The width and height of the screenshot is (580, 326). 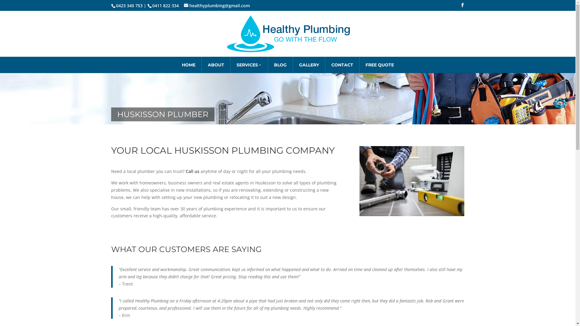 I want to click on BLOG, so click(x=280, y=65).